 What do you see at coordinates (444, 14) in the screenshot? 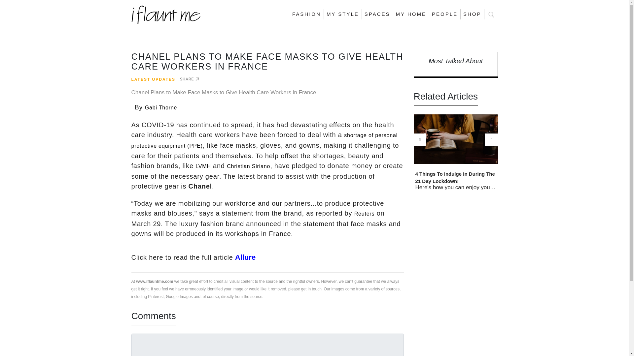
I see `PEOPLE` at bounding box center [444, 14].